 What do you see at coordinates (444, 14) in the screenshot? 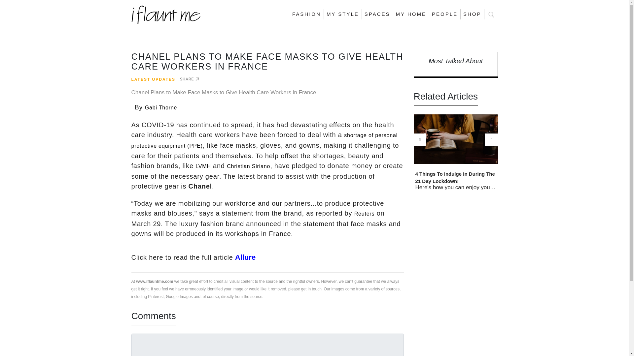
I see `PEOPLE` at bounding box center [444, 14].